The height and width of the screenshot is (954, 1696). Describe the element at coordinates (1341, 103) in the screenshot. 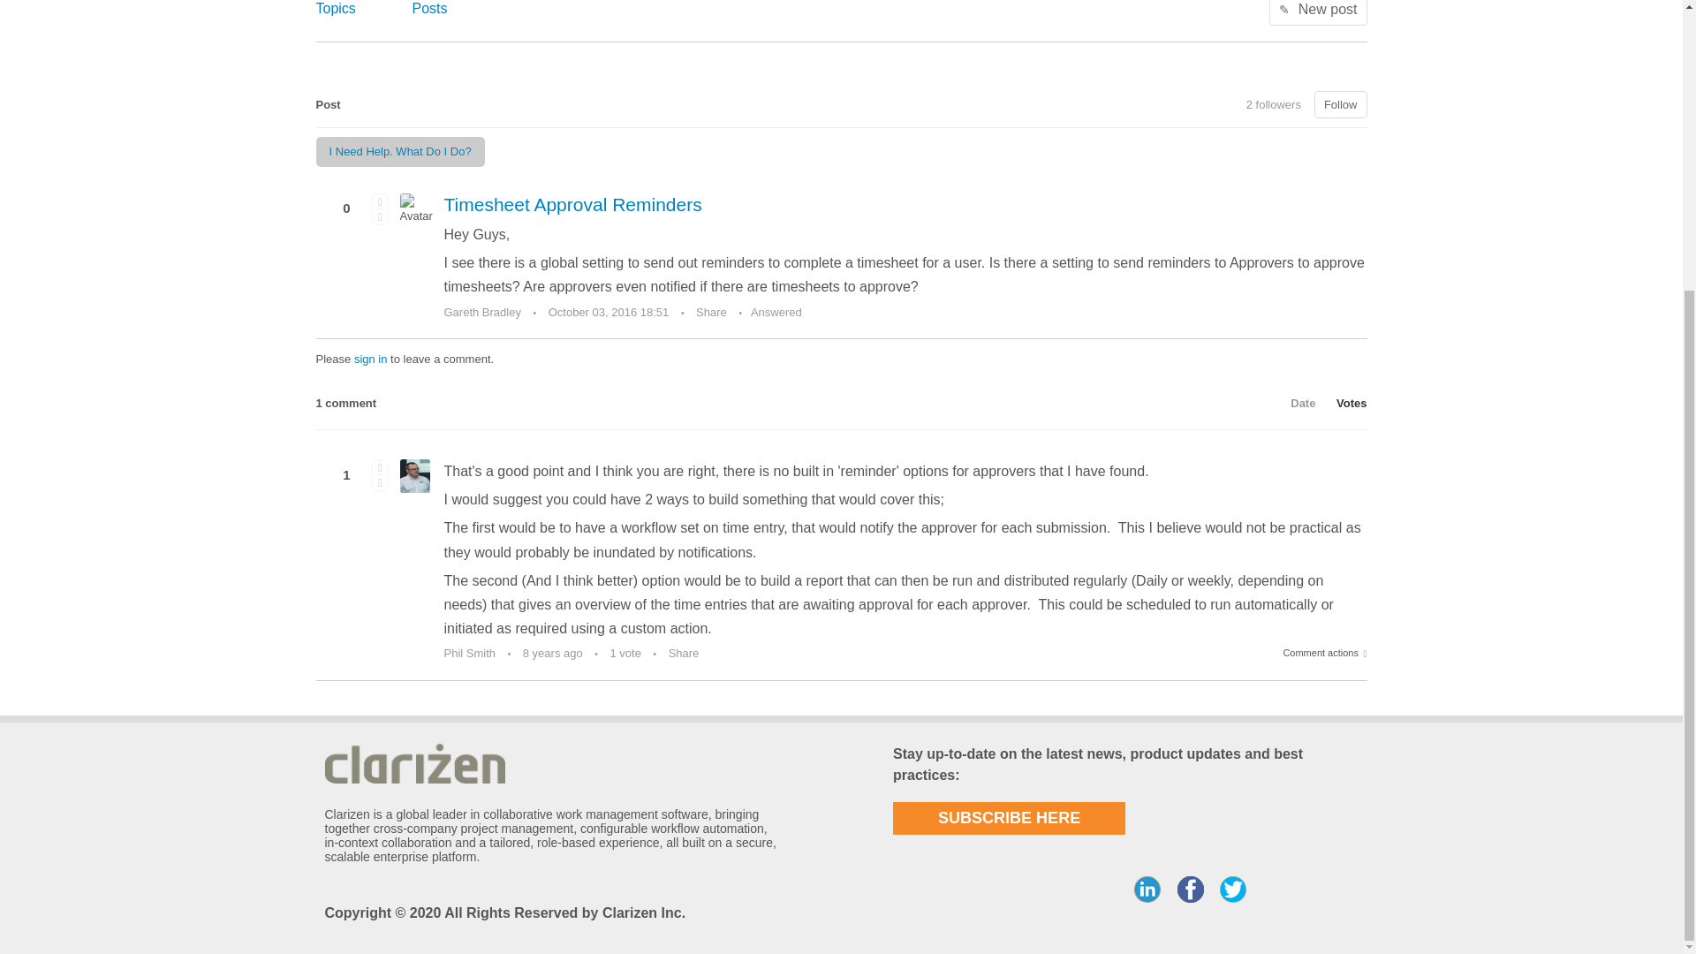

I see `Follow` at that location.